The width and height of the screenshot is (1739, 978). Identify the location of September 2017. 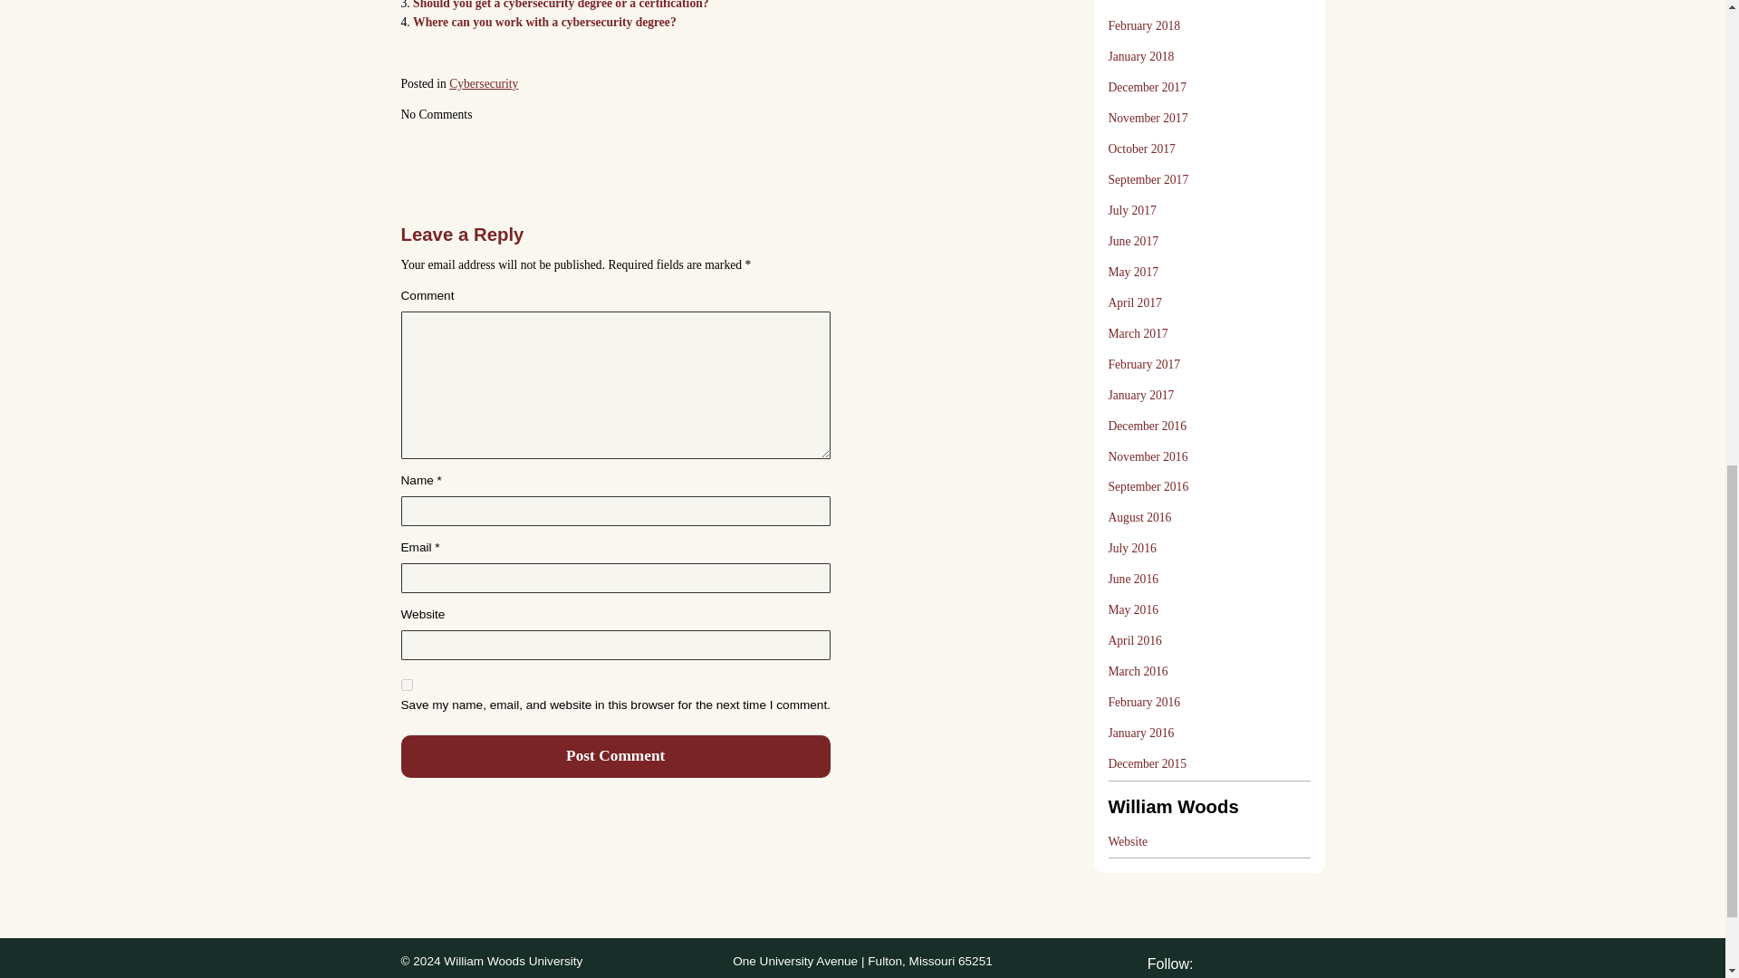
(1148, 180).